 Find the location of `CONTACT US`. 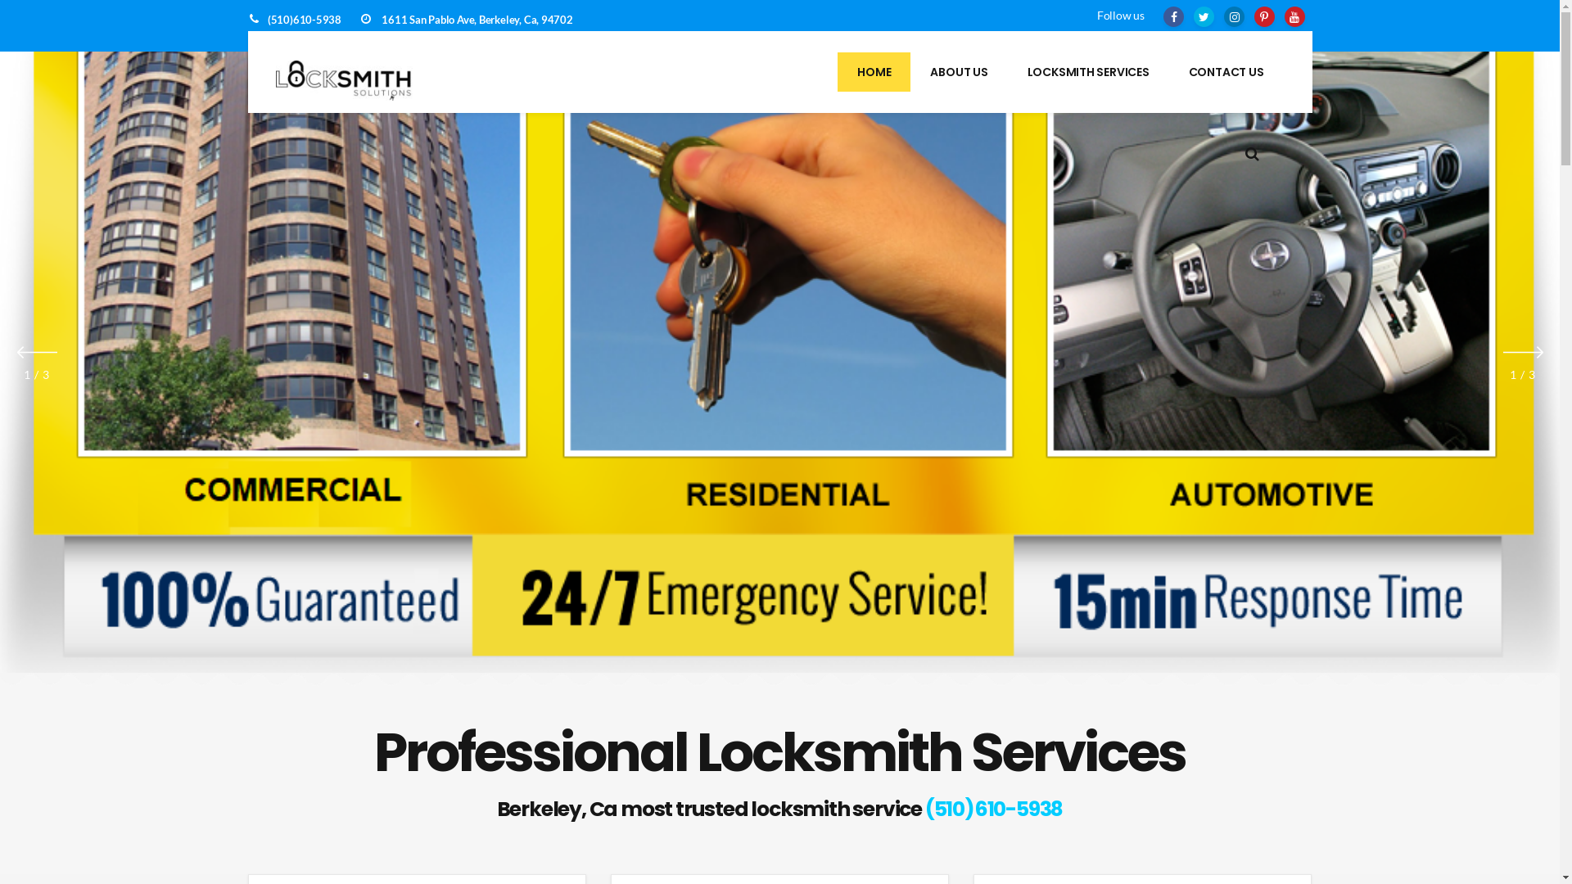

CONTACT US is located at coordinates (1226, 72).